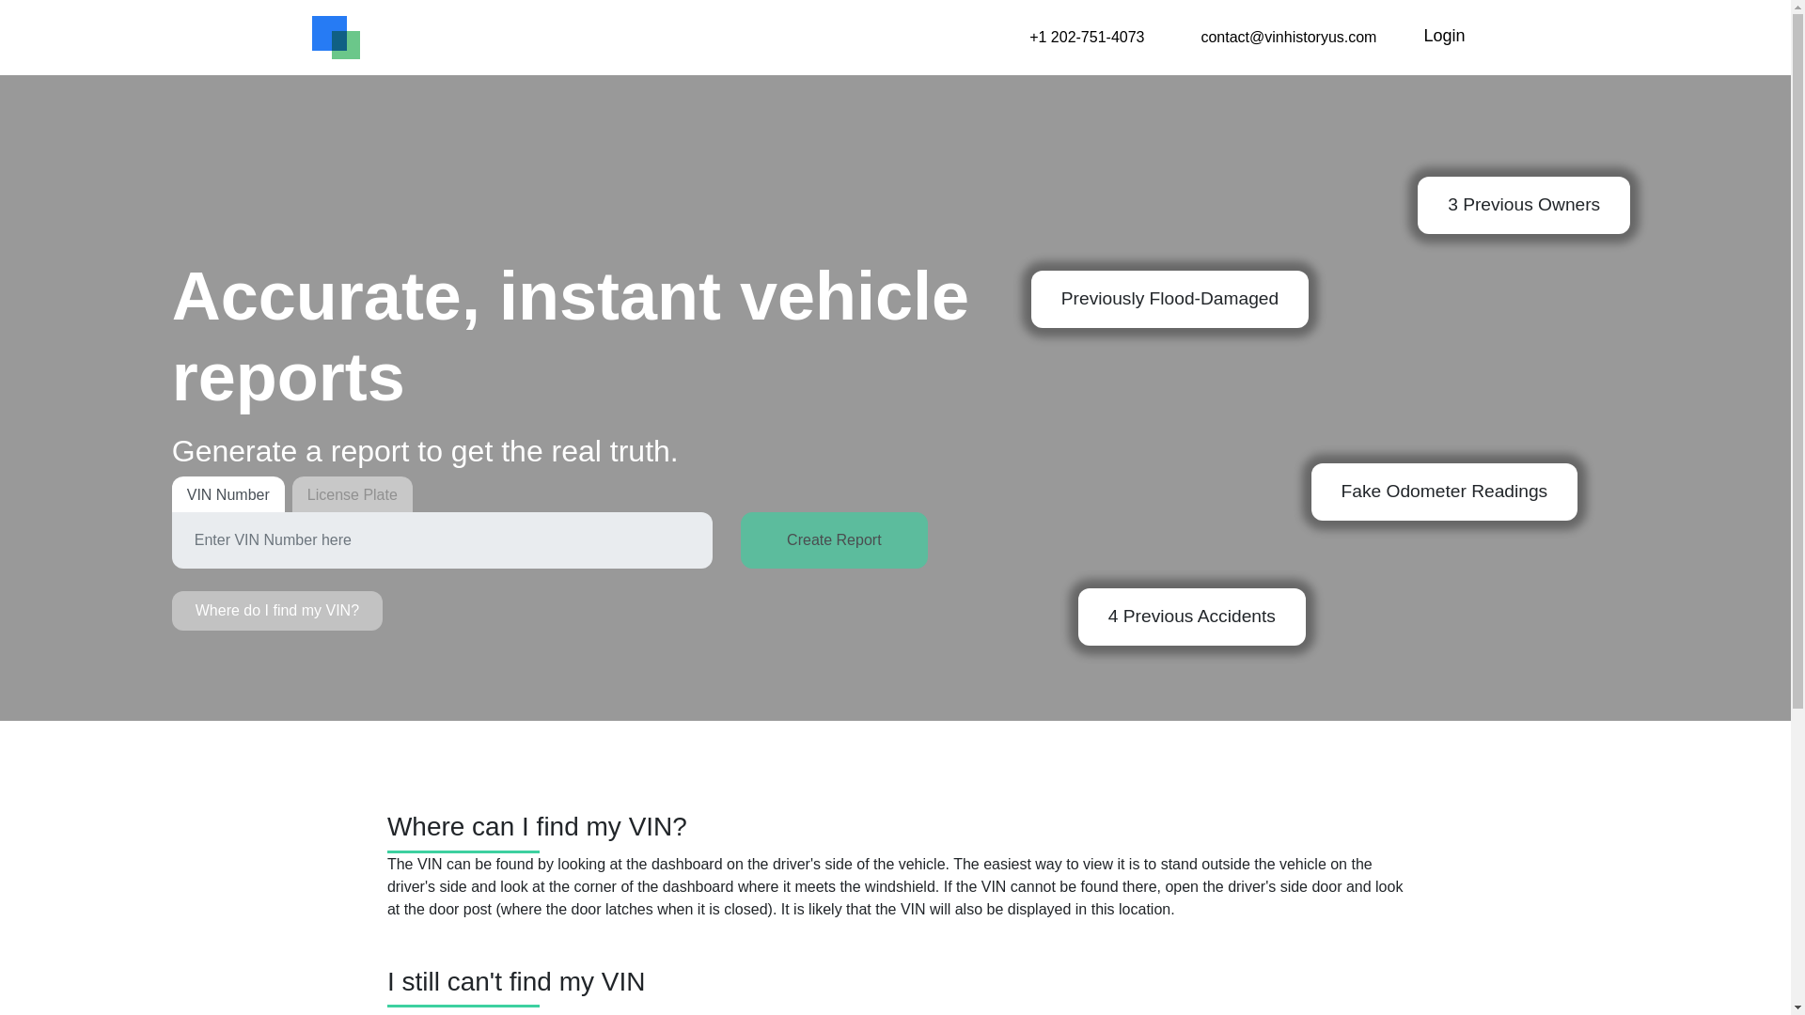 The image size is (1805, 1015). Describe the element at coordinates (1444, 36) in the screenshot. I see `Login` at that location.